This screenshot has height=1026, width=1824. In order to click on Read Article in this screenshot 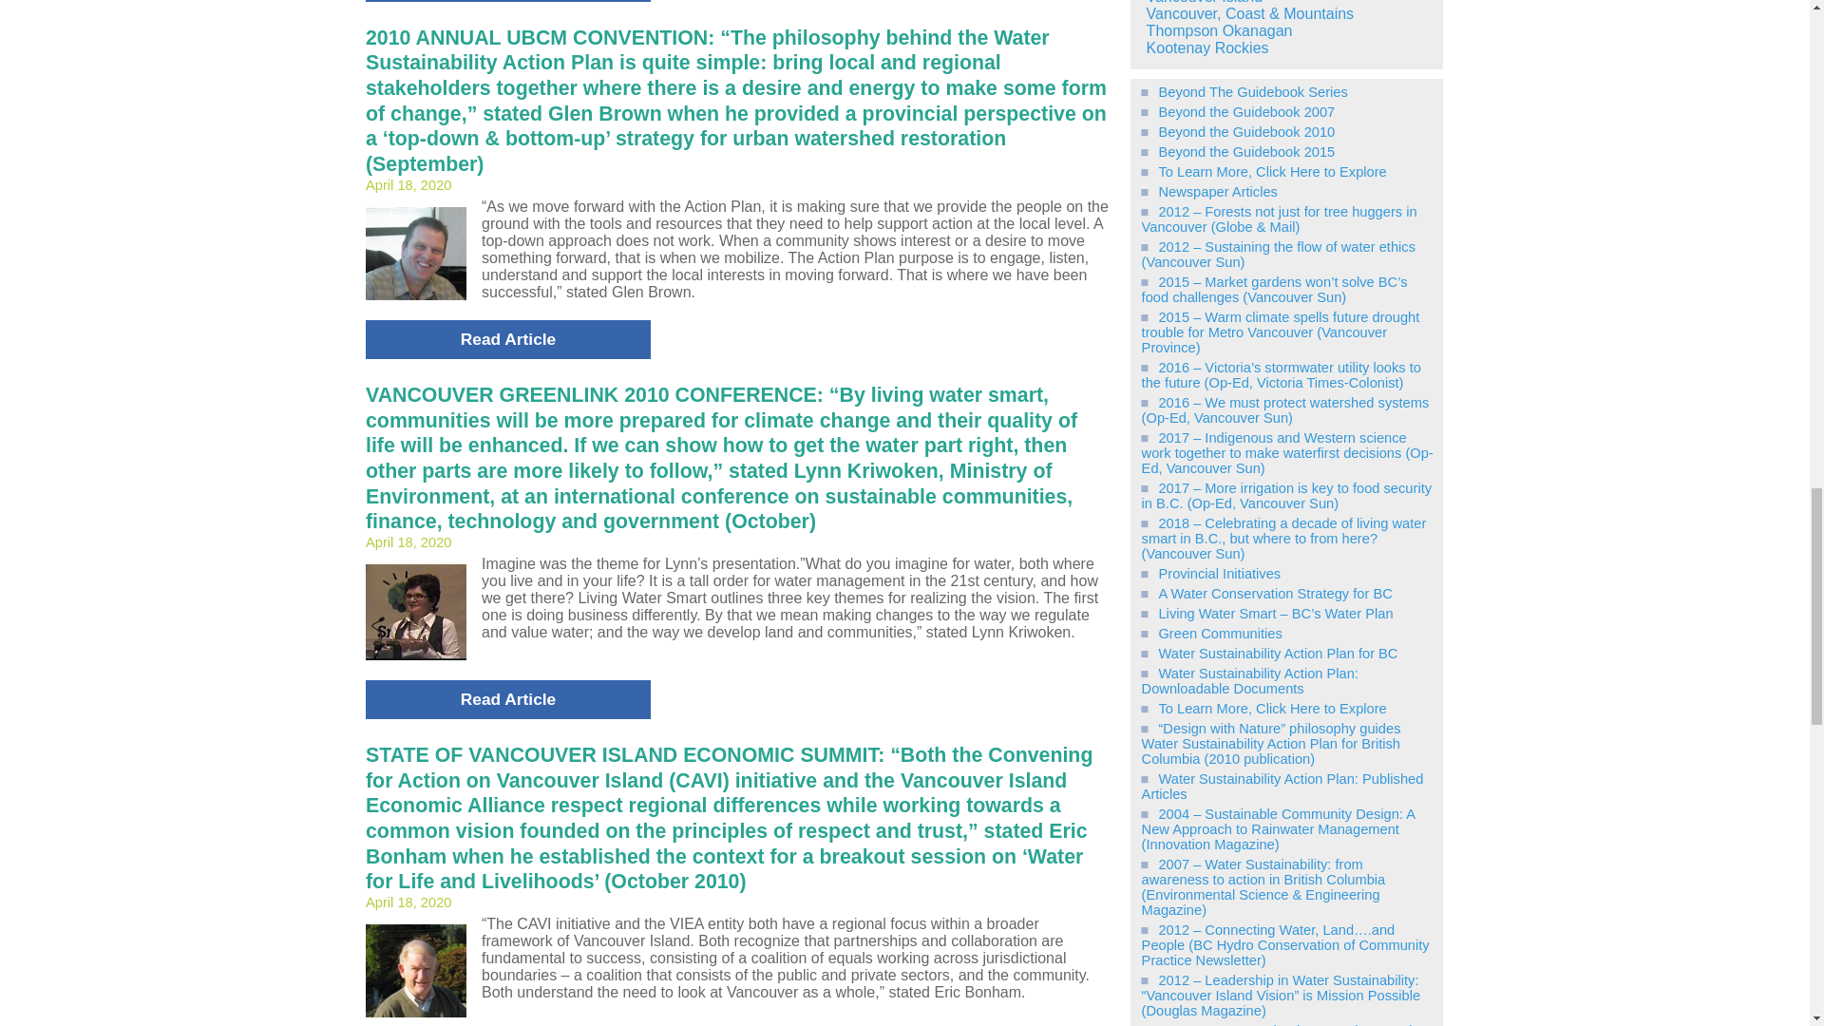, I will do `click(508, 699)`.